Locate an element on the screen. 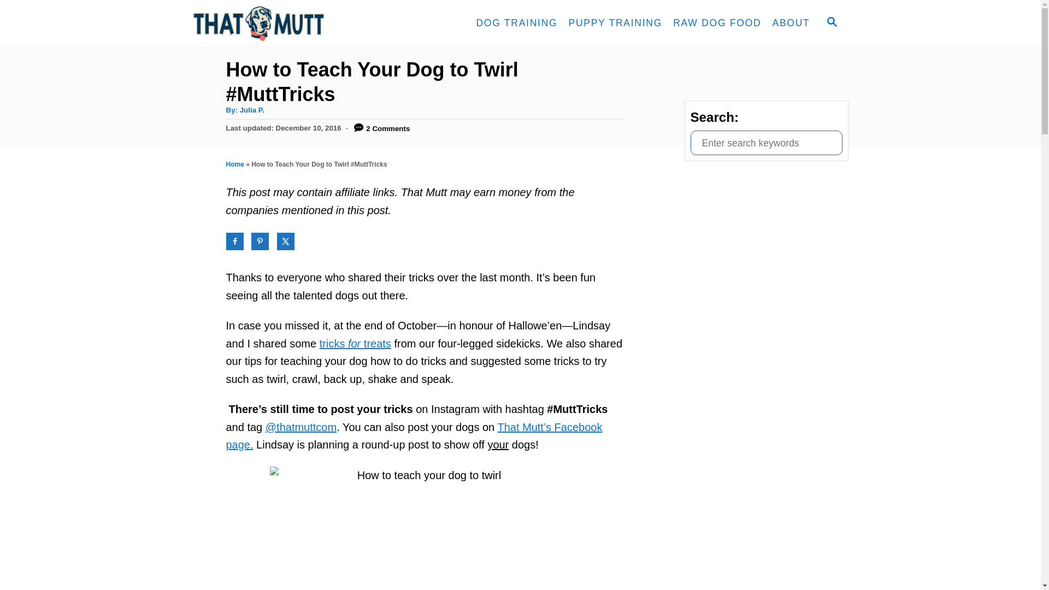  RAW DOG FOOD is located at coordinates (717, 23).